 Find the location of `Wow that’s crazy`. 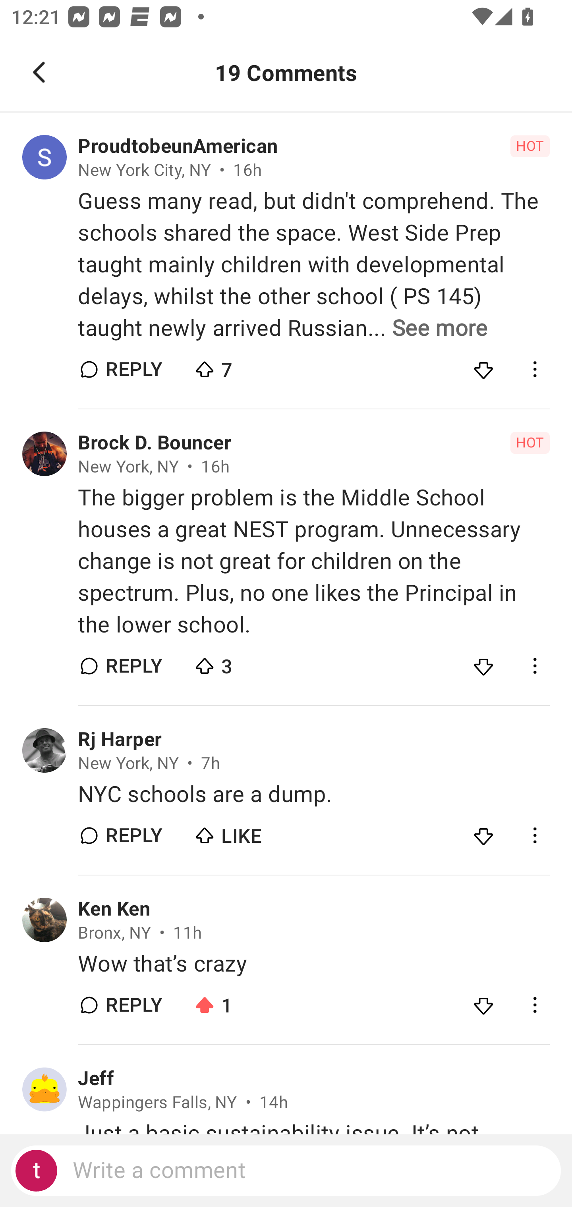

Wow that’s crazy is located at coordinates (313, 964).